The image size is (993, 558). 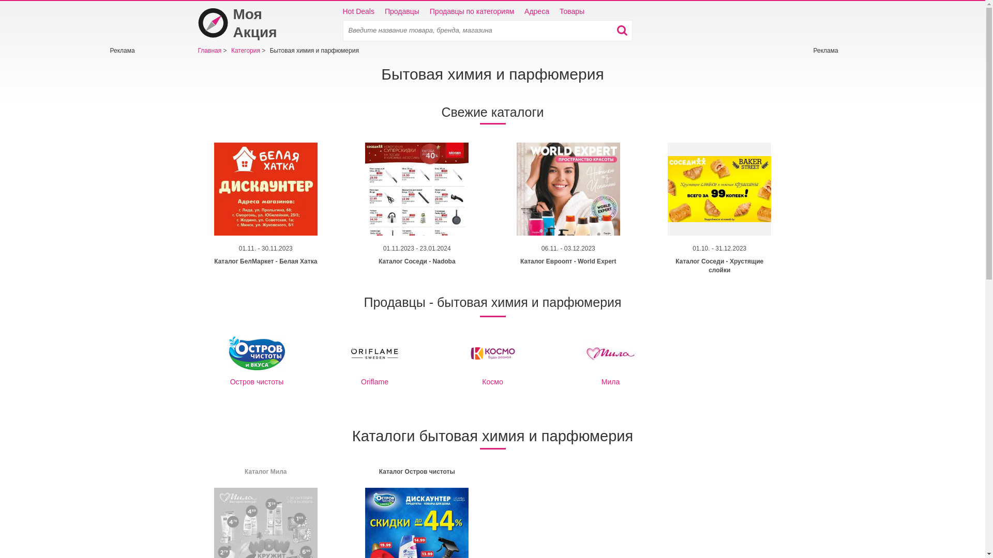 I want to click on Oriflame, so click(x=375, y=353).